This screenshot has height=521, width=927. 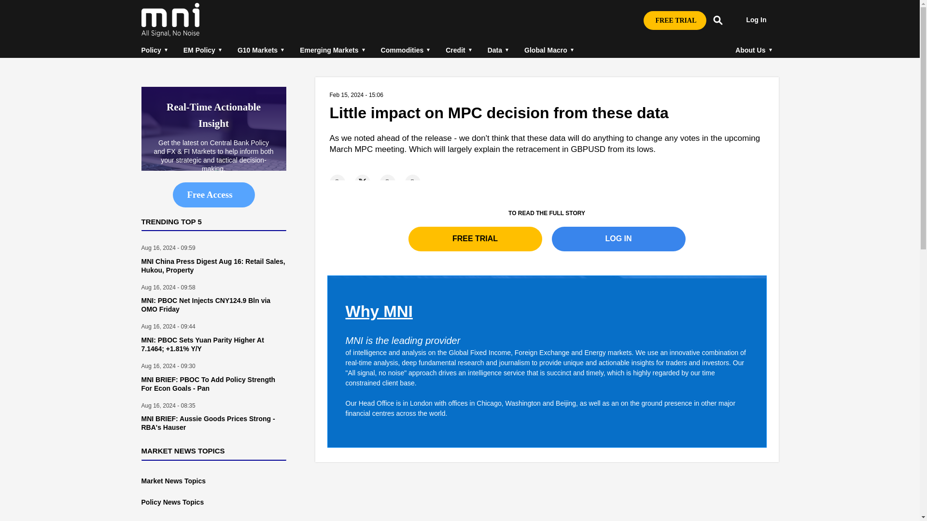 What do you see at coordinates (167, 520) in the screenshot?
I see `Market News Calendars` at bounding box center [167, 520].